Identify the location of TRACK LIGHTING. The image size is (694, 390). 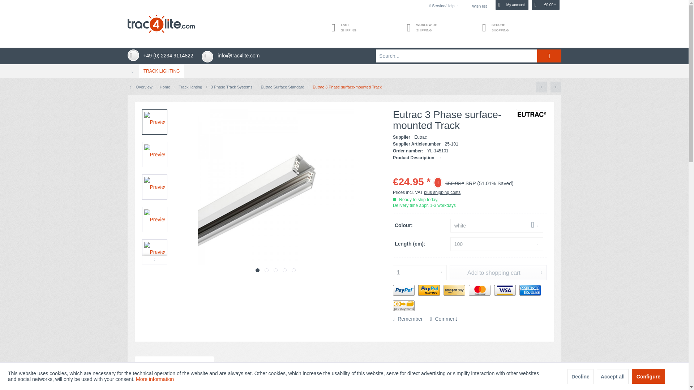
(162, 71).